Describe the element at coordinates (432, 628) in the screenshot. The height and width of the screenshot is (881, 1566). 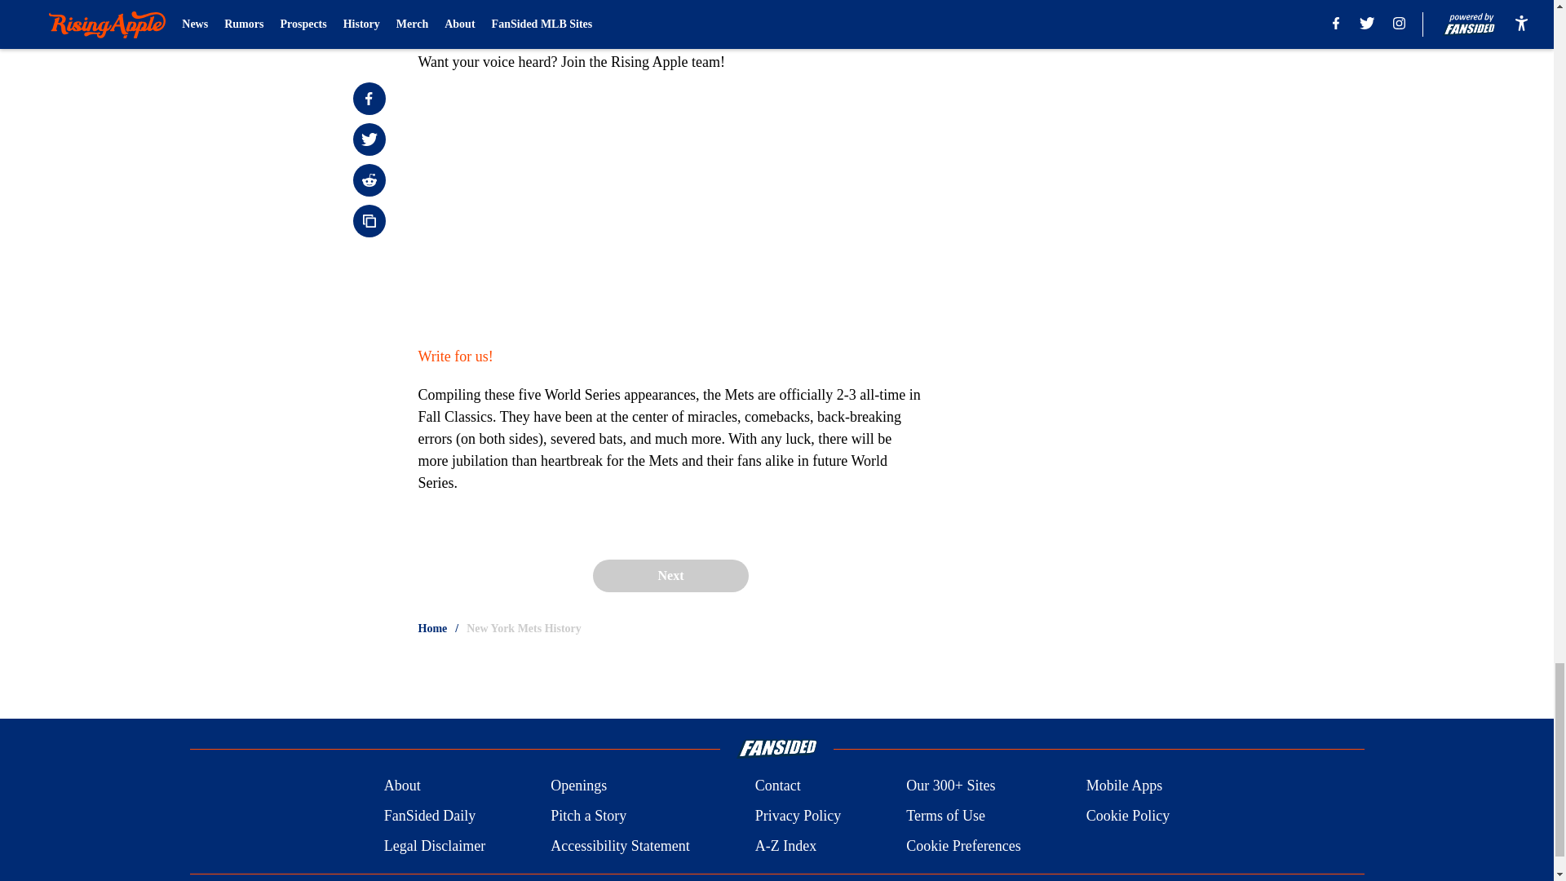
I see `Home` at that location.